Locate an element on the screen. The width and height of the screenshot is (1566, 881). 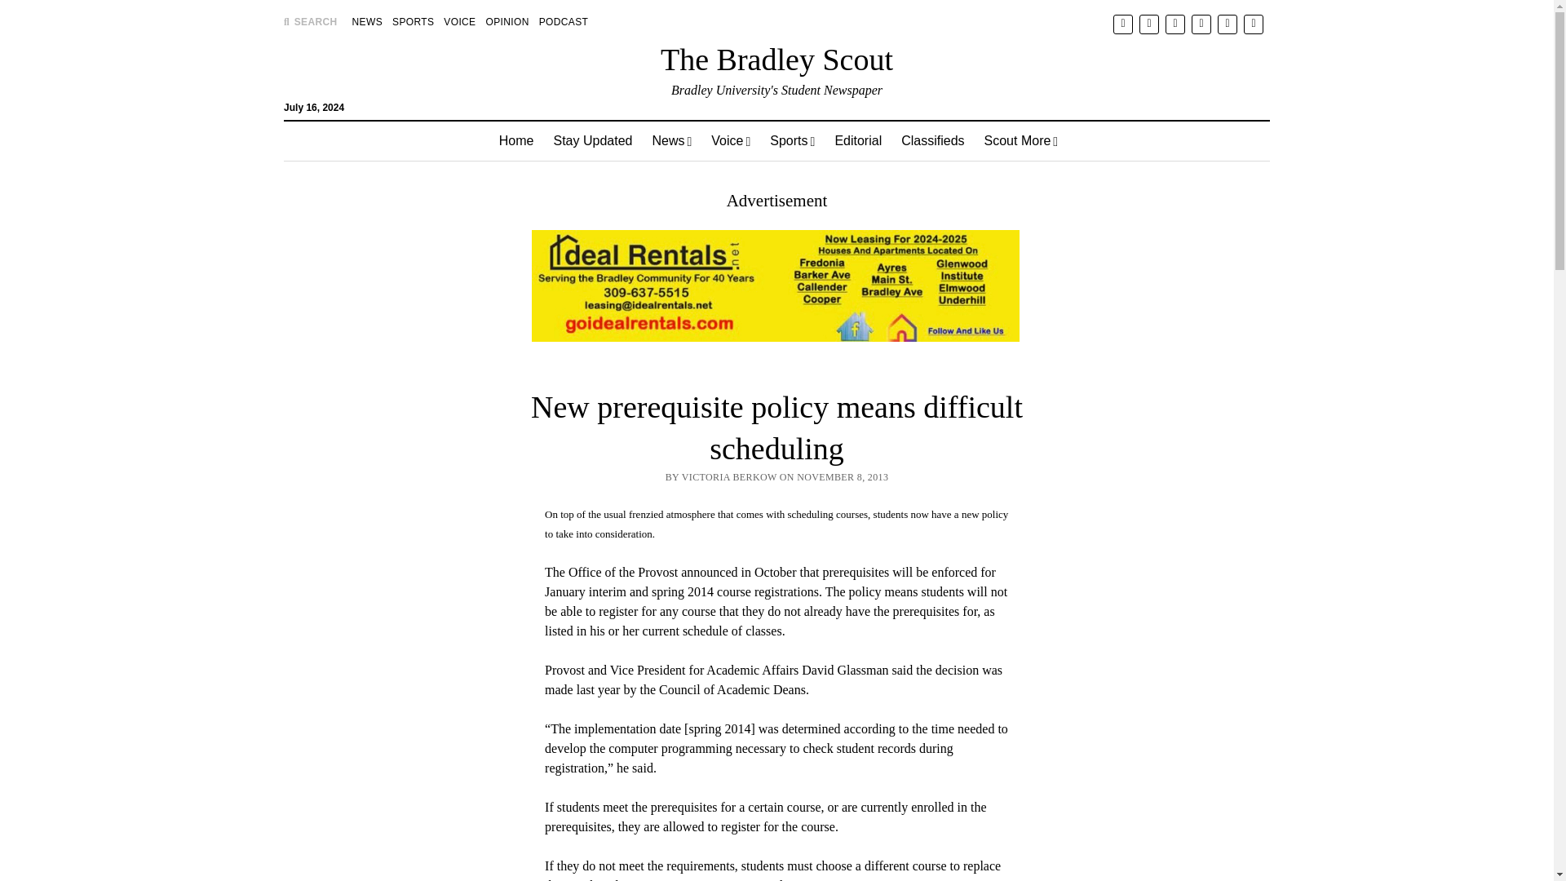
Classifieds is located at coordinates (932, 140).